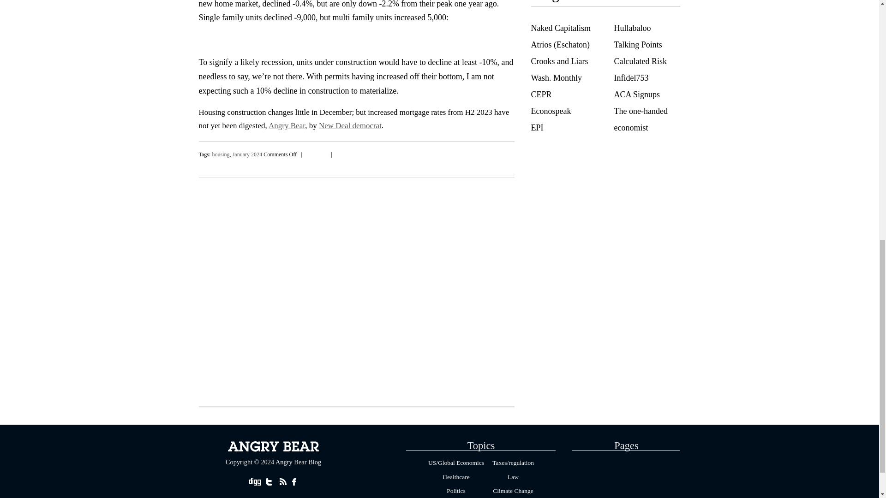 The width and height of the screenshot is (886, 498). What do you see at coordinates (324, 153) in the screenshot?
I see `Twitter` at bounding box center [324, 153].